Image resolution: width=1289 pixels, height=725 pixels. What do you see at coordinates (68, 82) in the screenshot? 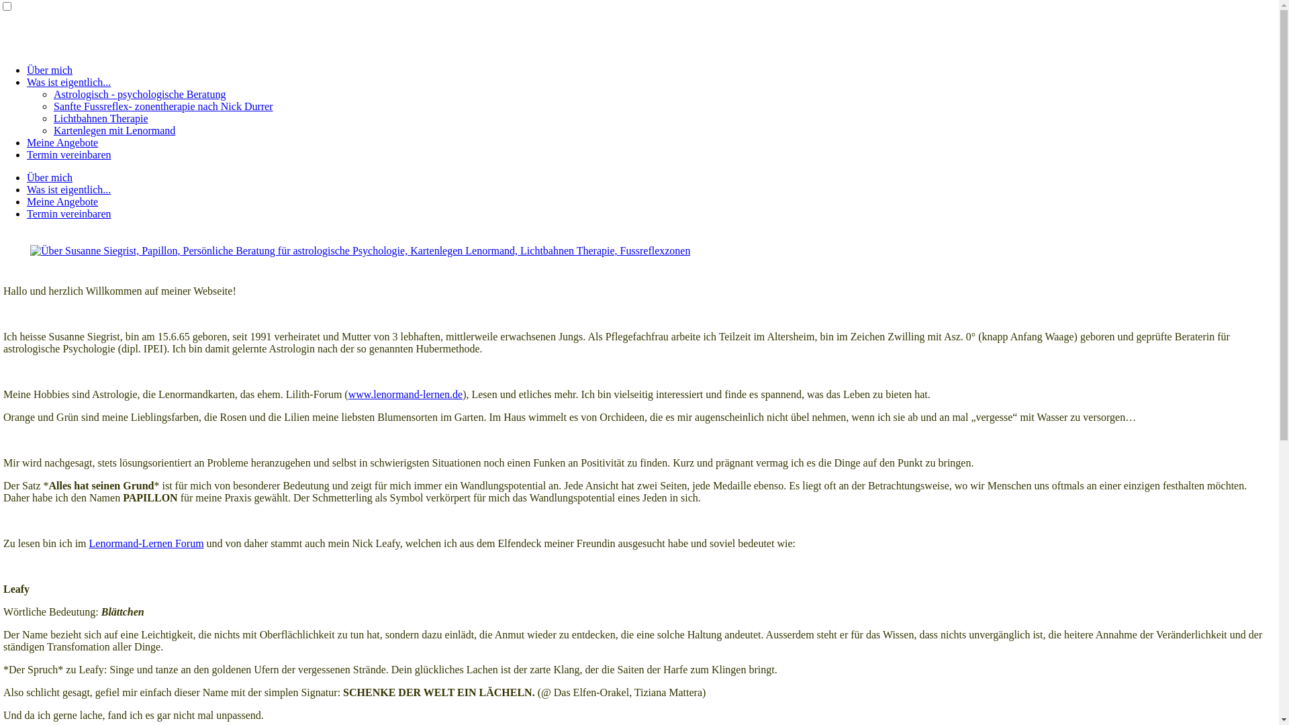
I see `Was ist eigentlich...` at bounding box center [68, 82].